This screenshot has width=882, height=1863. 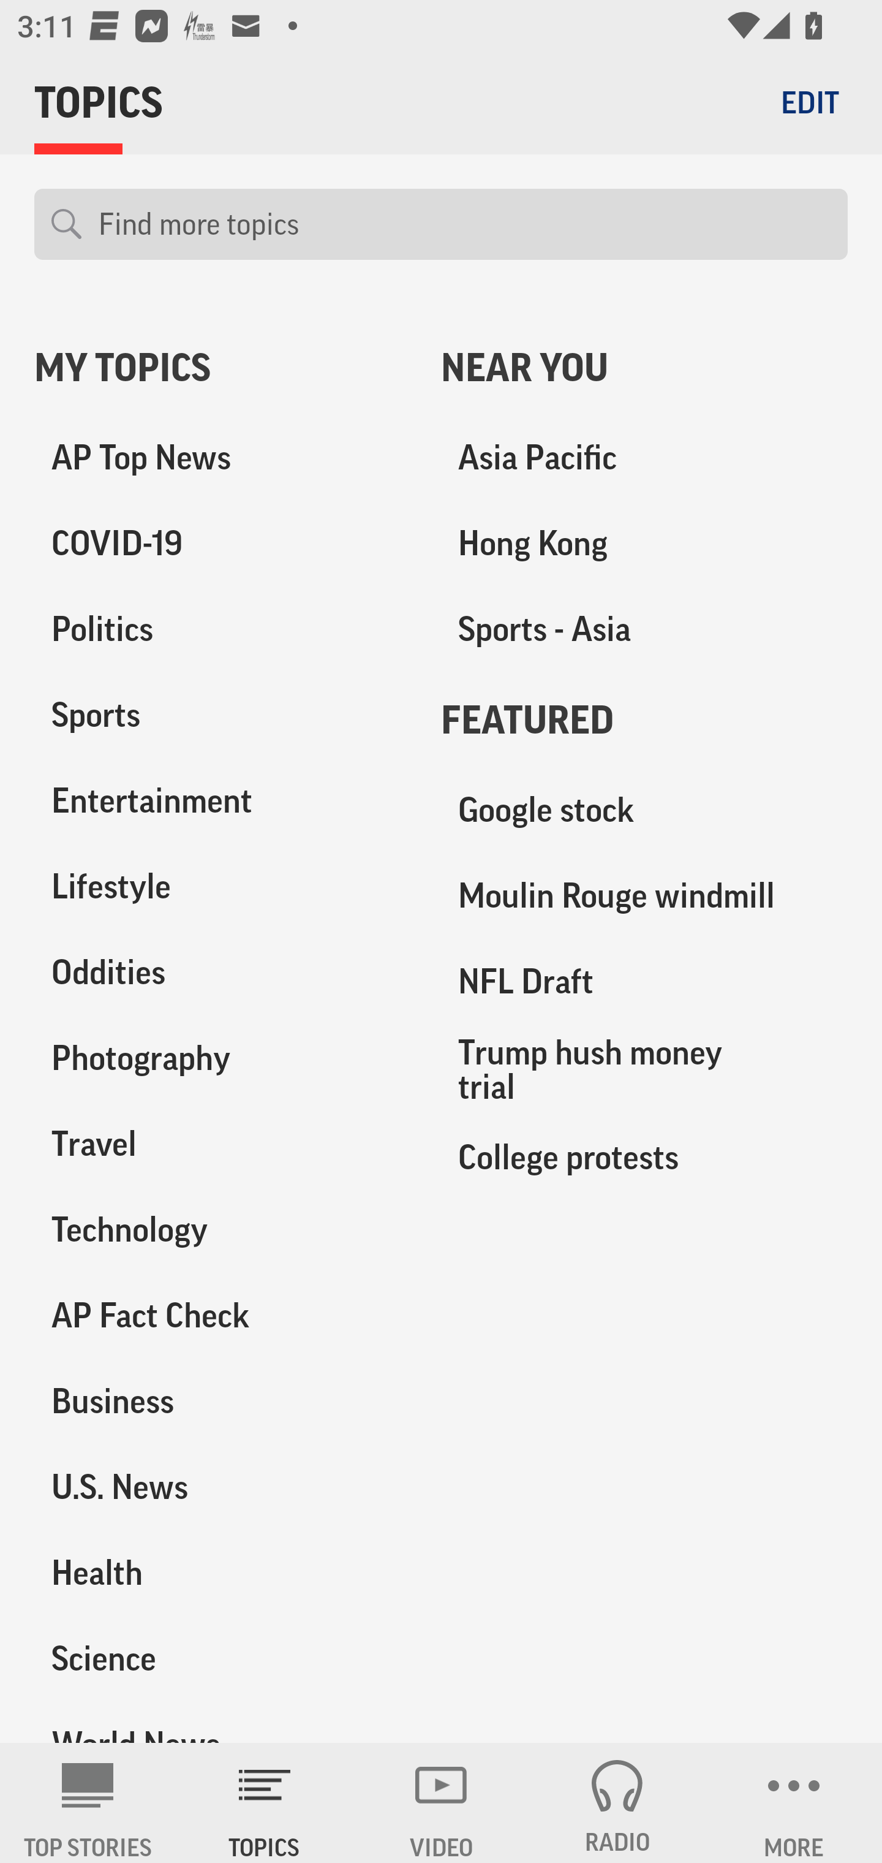 What do you see at coordinates (644, 458) in the screenshot?
I see `Asia Pacific` at bounding box center [644, 458].